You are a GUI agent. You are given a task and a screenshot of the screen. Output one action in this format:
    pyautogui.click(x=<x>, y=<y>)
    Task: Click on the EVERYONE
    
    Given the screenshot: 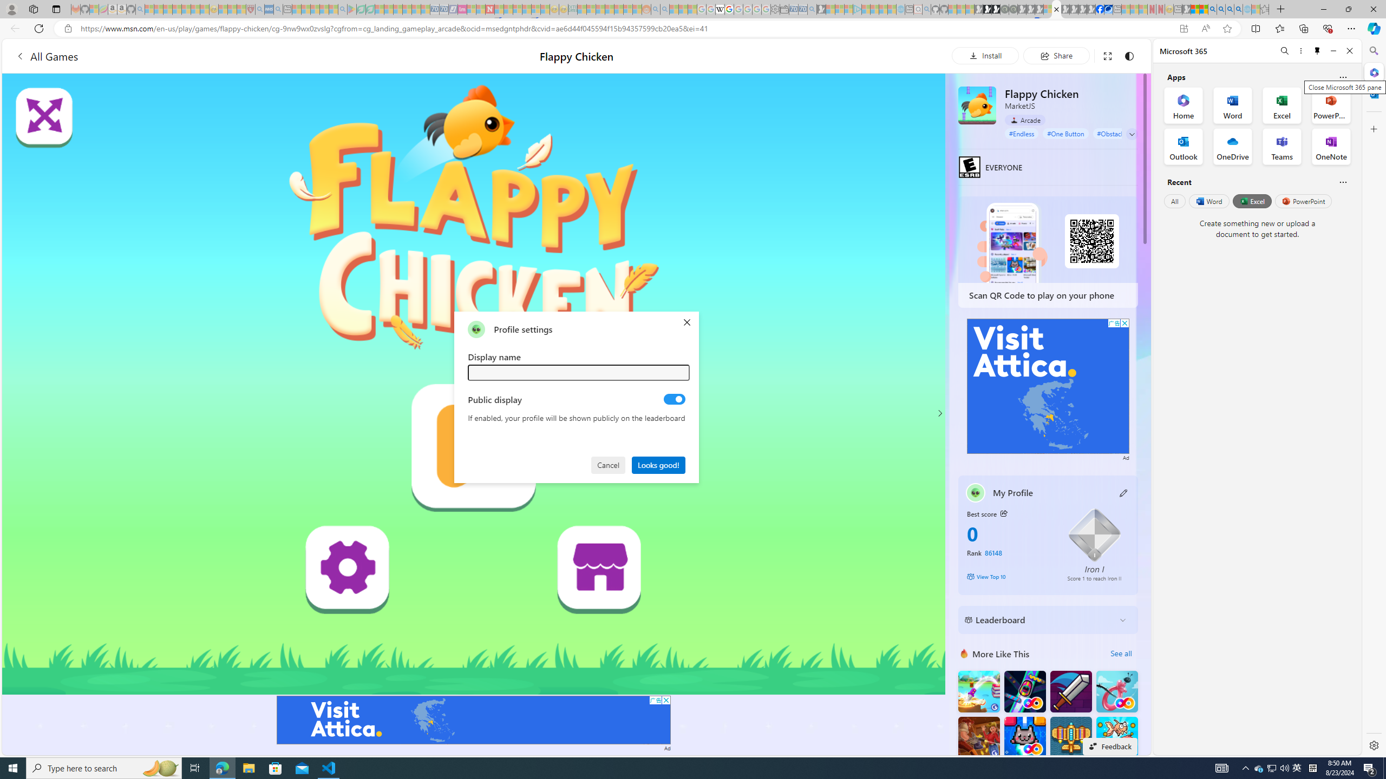 What is the action you would take?
    pyautogui.click(x=969, y=167)
    